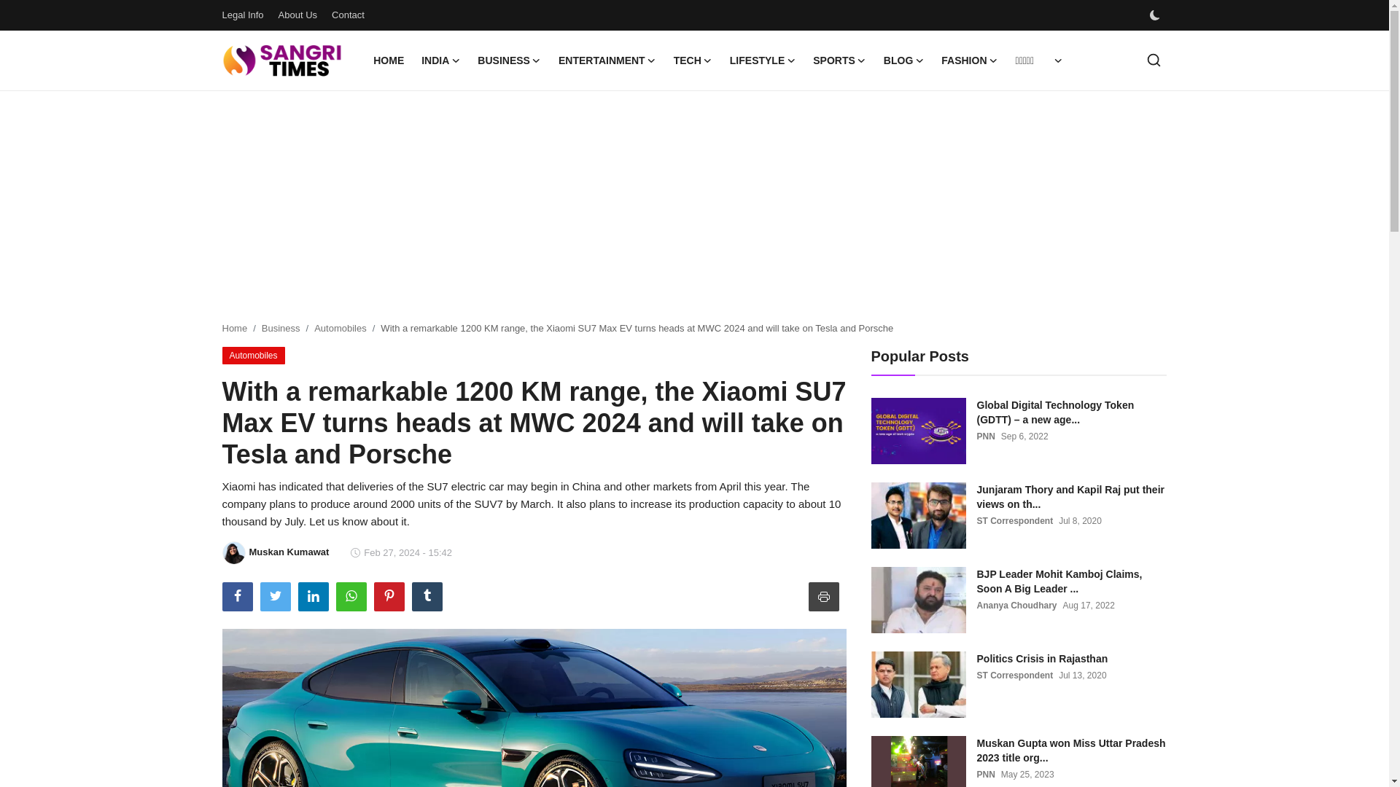 The height and width of the screenshot is (787, 1400). I want to click on BUSINESS, so click(509, 60).